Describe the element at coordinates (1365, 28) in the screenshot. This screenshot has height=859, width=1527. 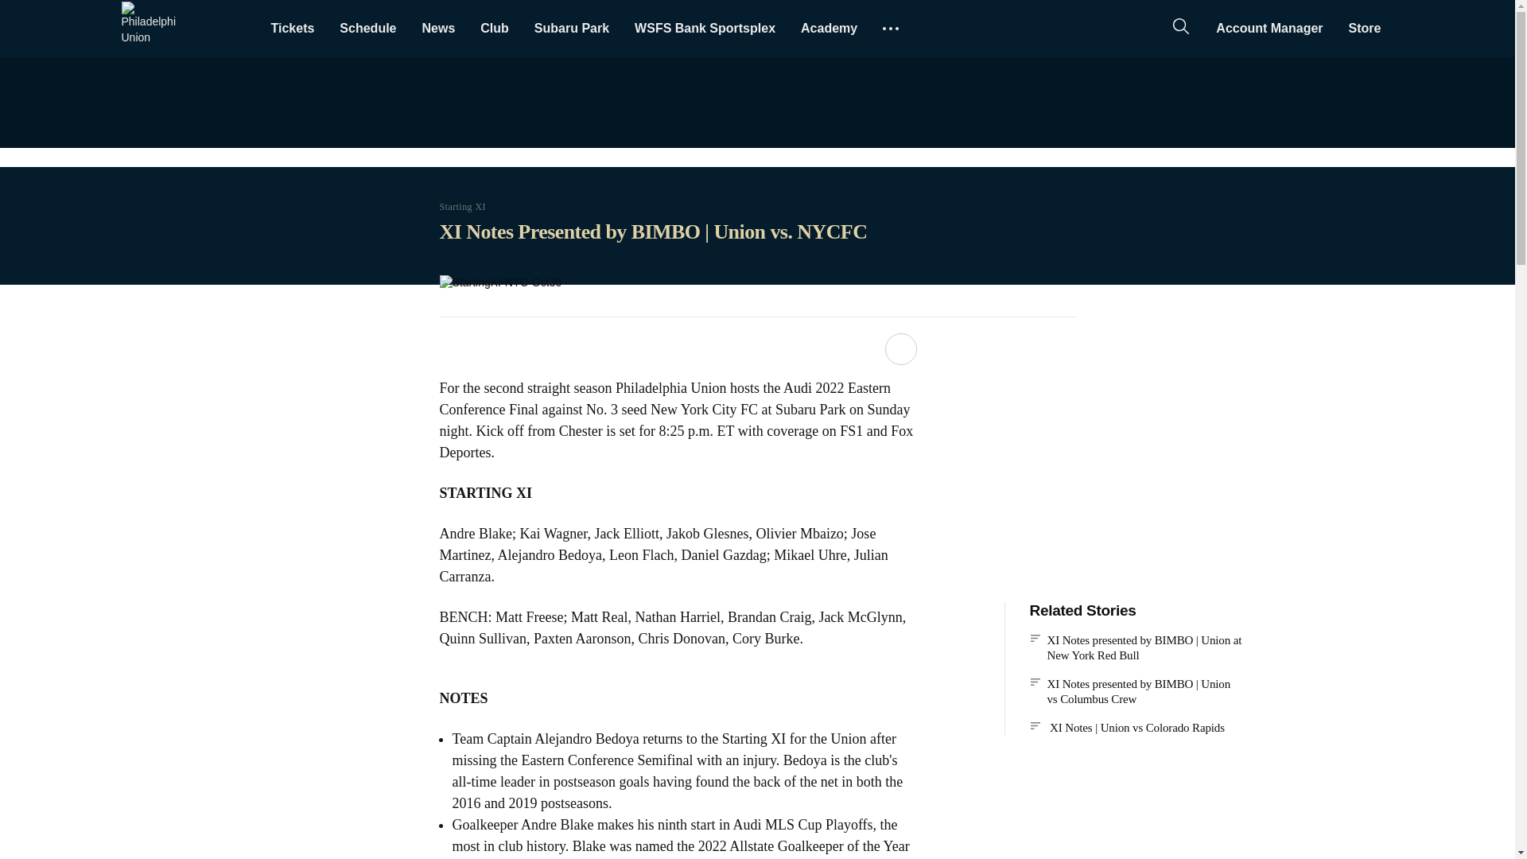
I see `Store` at that location.